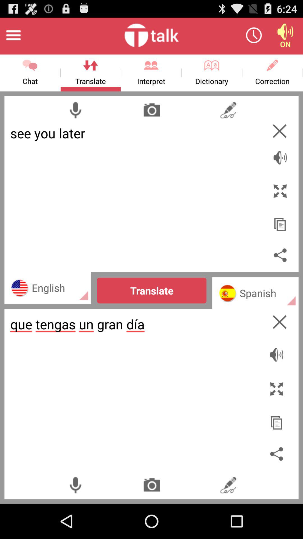 The image size is (303, 539). Describe the element at coordinates (280, 154) in the screenshot. I see `speak` at that location.